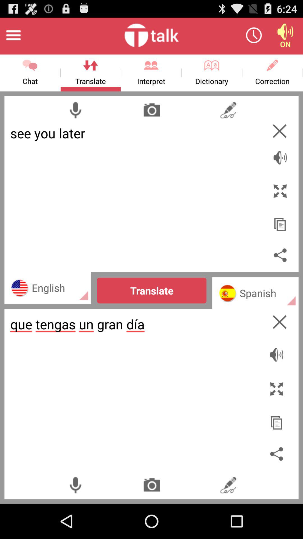 The image size is (303, 539). Describe the element at coordinates (280, 154) in the screenshot. I see `speak` at that location.